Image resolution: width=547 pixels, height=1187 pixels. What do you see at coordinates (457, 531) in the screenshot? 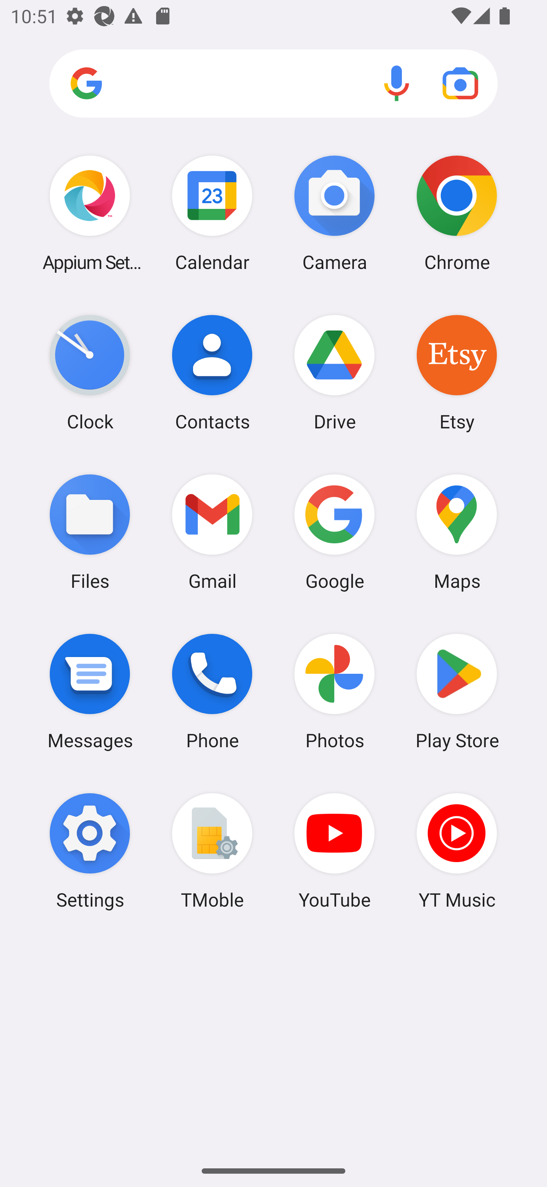
I see `Maps` at bounding box center [457, 531].